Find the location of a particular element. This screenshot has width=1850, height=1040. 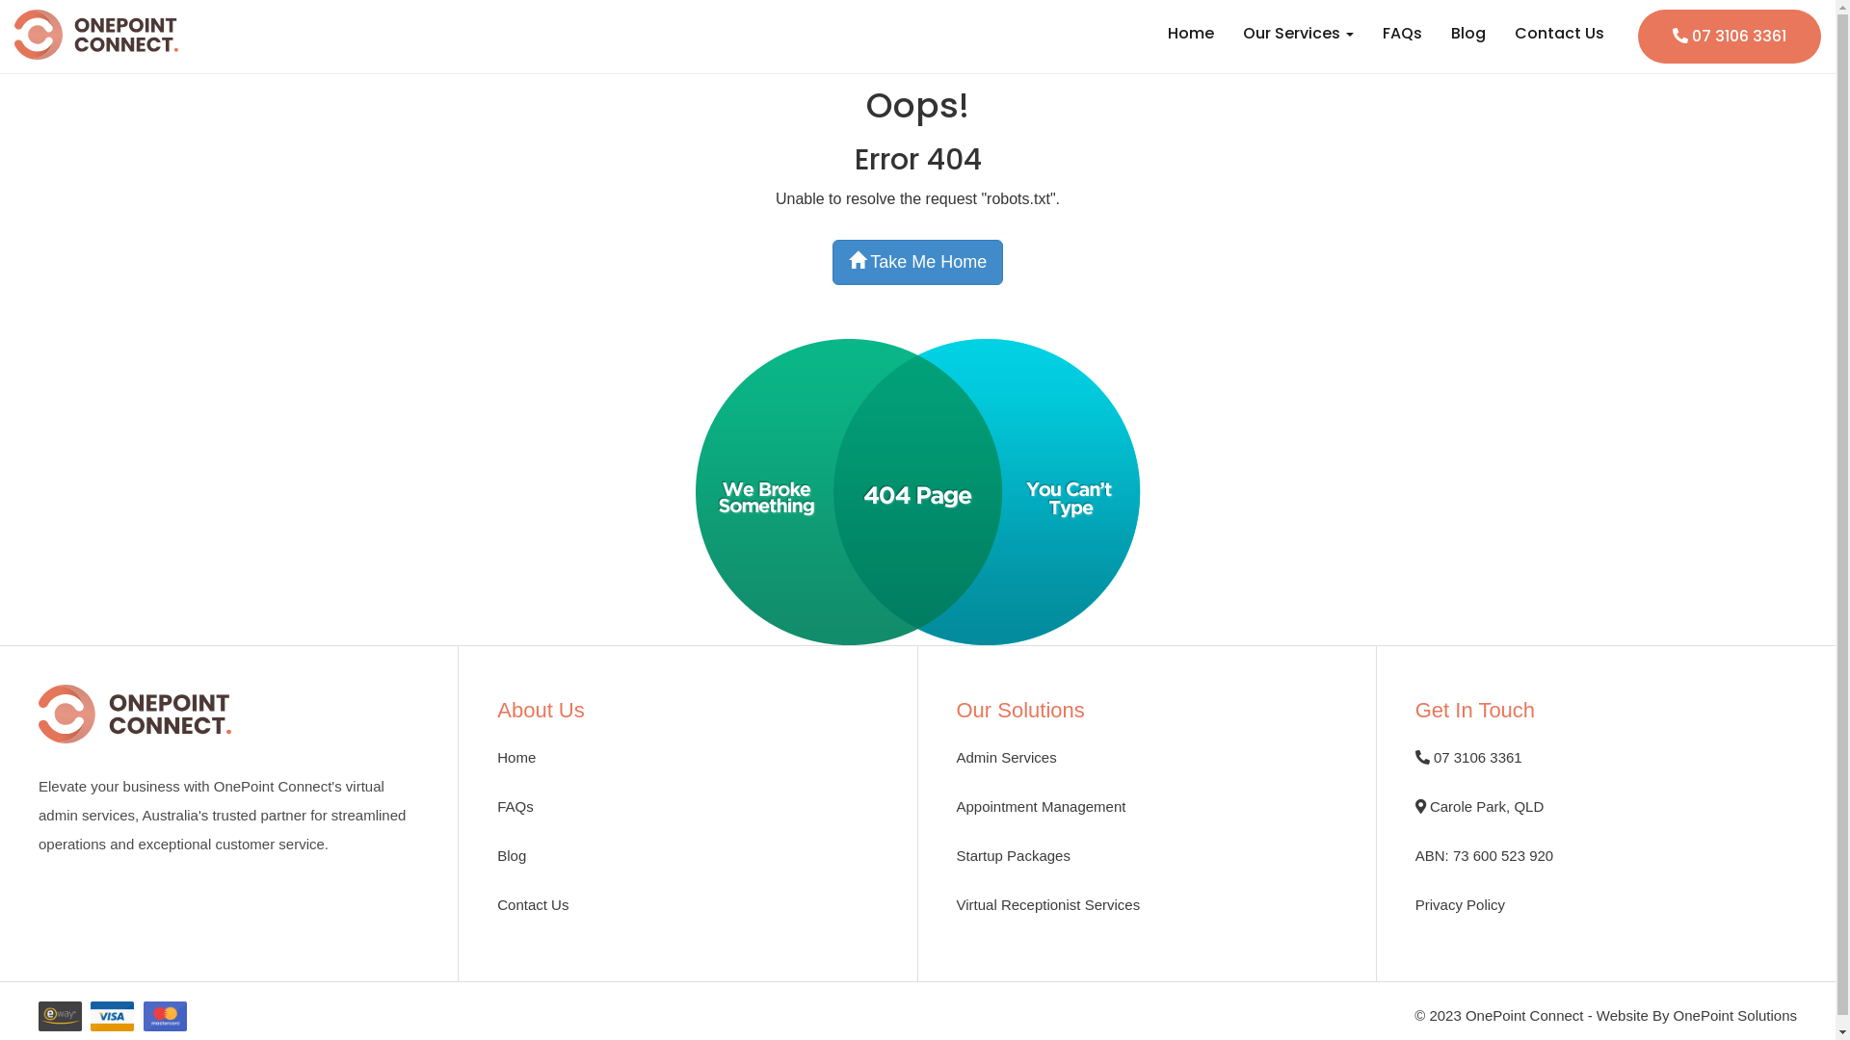

OnePoint Solutions is located at coordinates (1735, 1015).